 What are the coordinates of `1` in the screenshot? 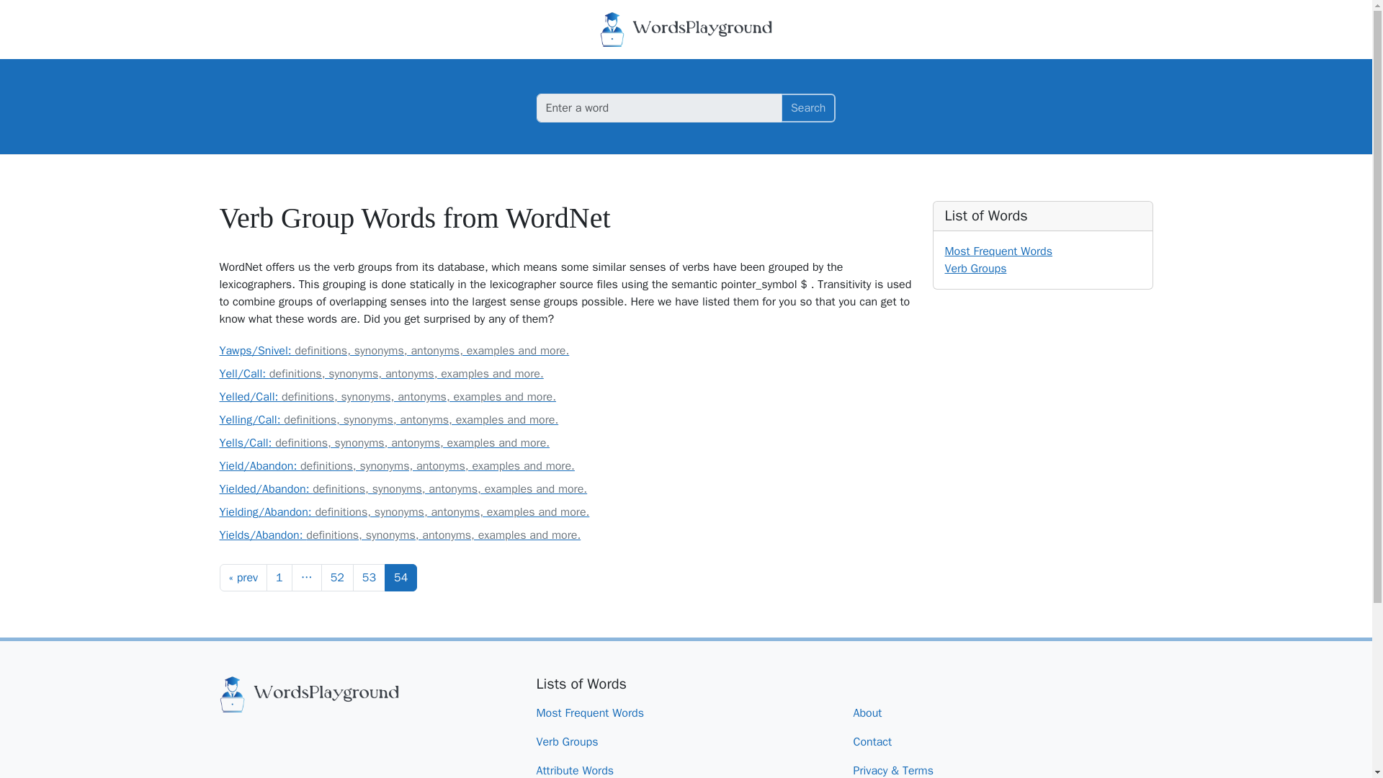 It's located at (279, 578).